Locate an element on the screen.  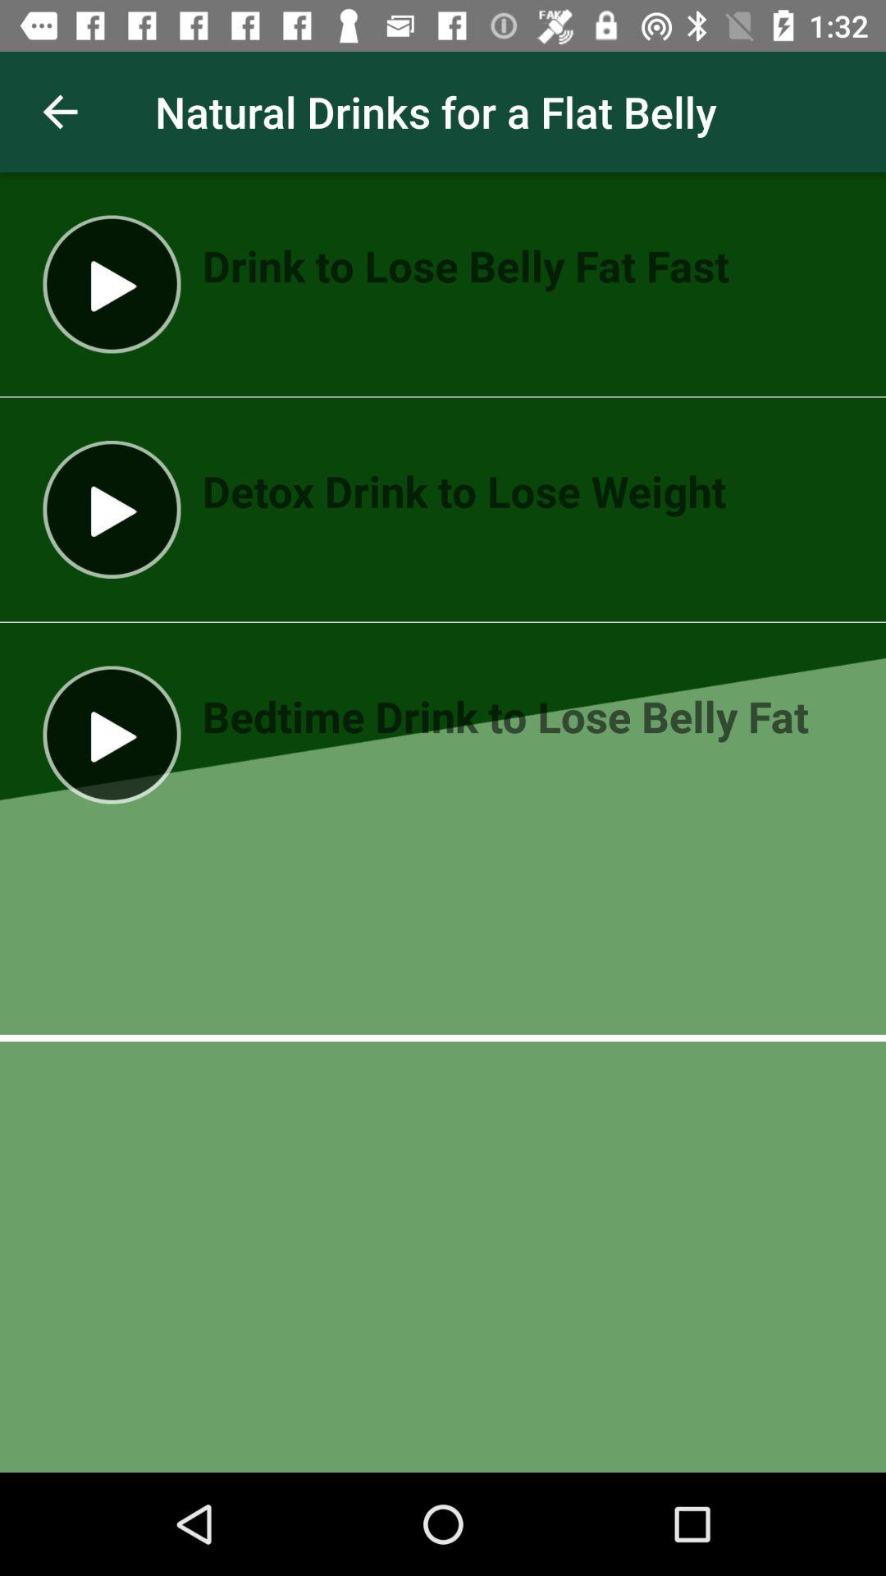
turn on the item to the left of the natural drinks for item is located at coordinates (60, 112).